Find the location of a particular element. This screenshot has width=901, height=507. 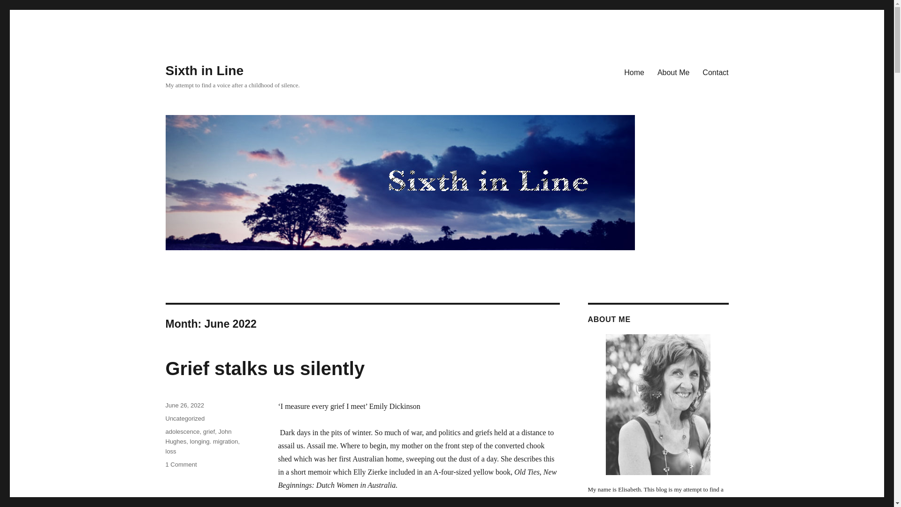

June 26, 2022 is located at coordinates (184, 405).